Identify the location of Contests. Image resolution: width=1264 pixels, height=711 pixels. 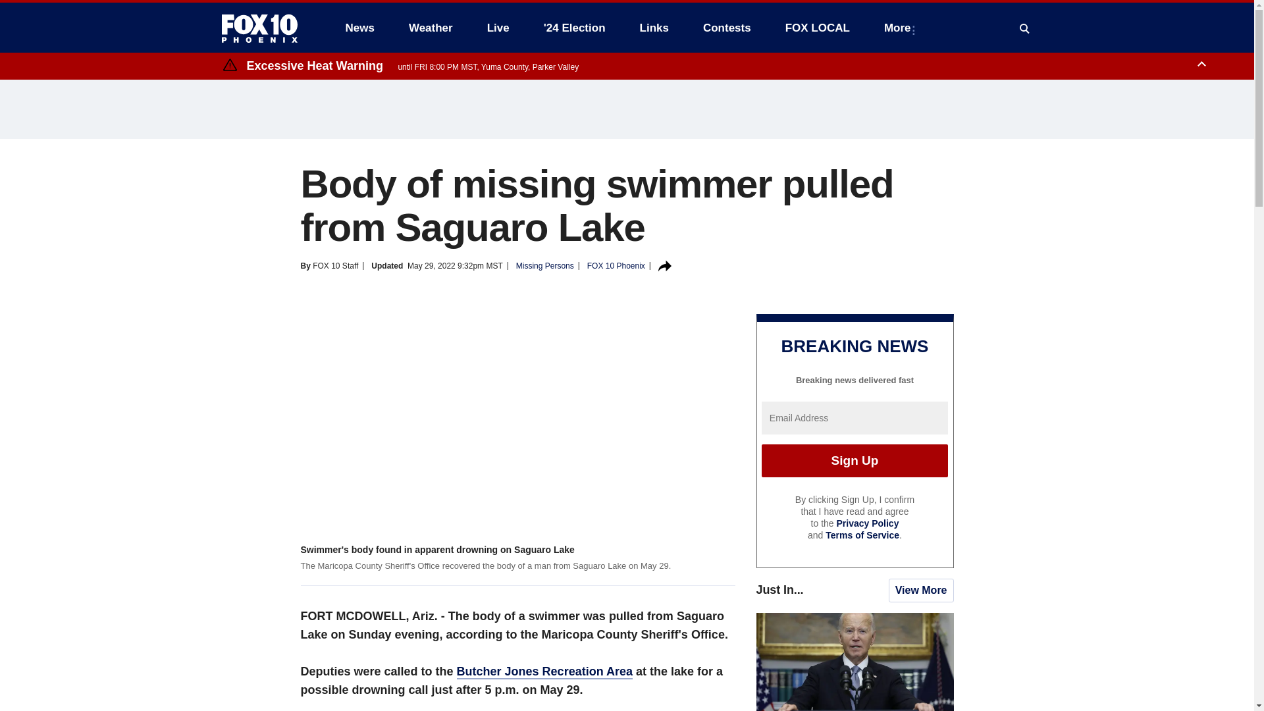
(727, 28).